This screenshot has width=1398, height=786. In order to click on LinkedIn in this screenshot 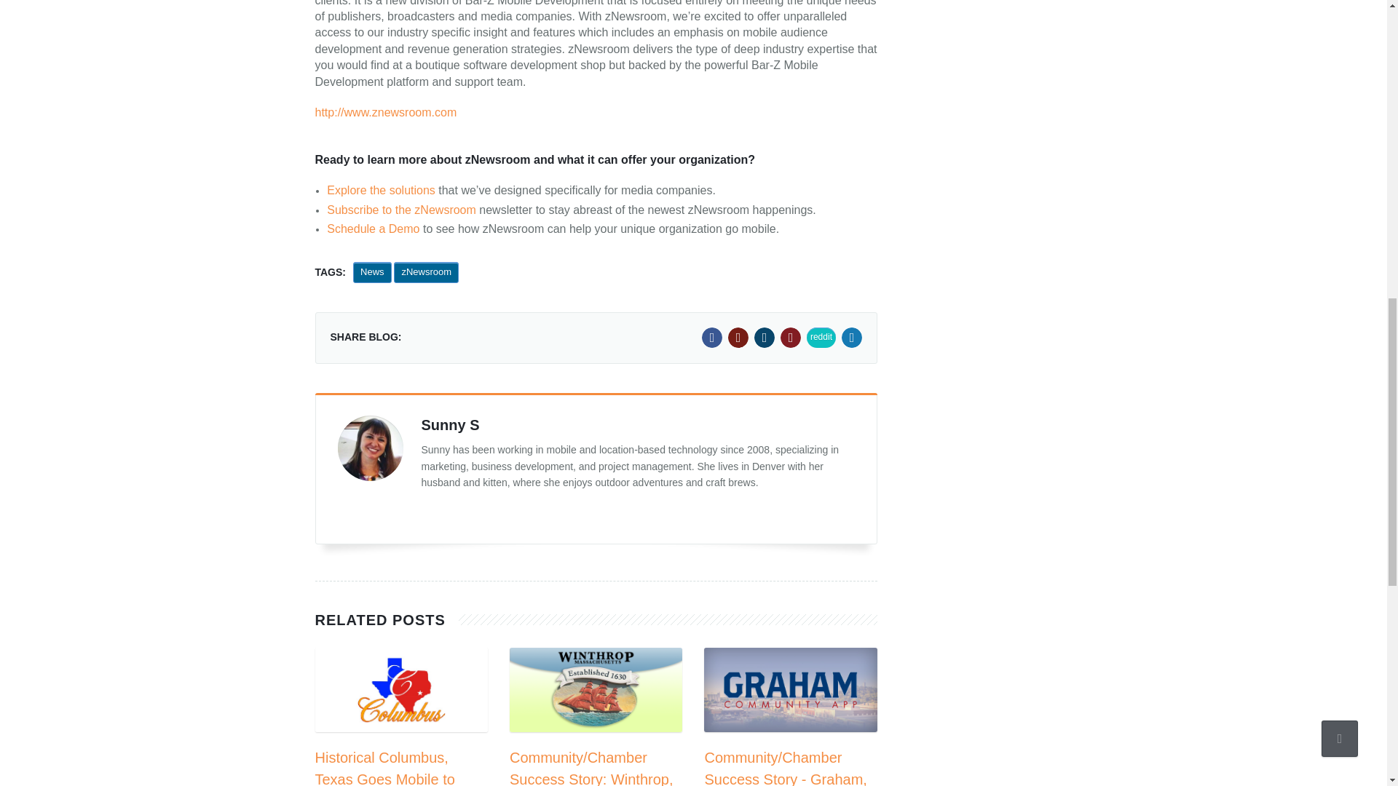, I will do `click(765, 338)`.